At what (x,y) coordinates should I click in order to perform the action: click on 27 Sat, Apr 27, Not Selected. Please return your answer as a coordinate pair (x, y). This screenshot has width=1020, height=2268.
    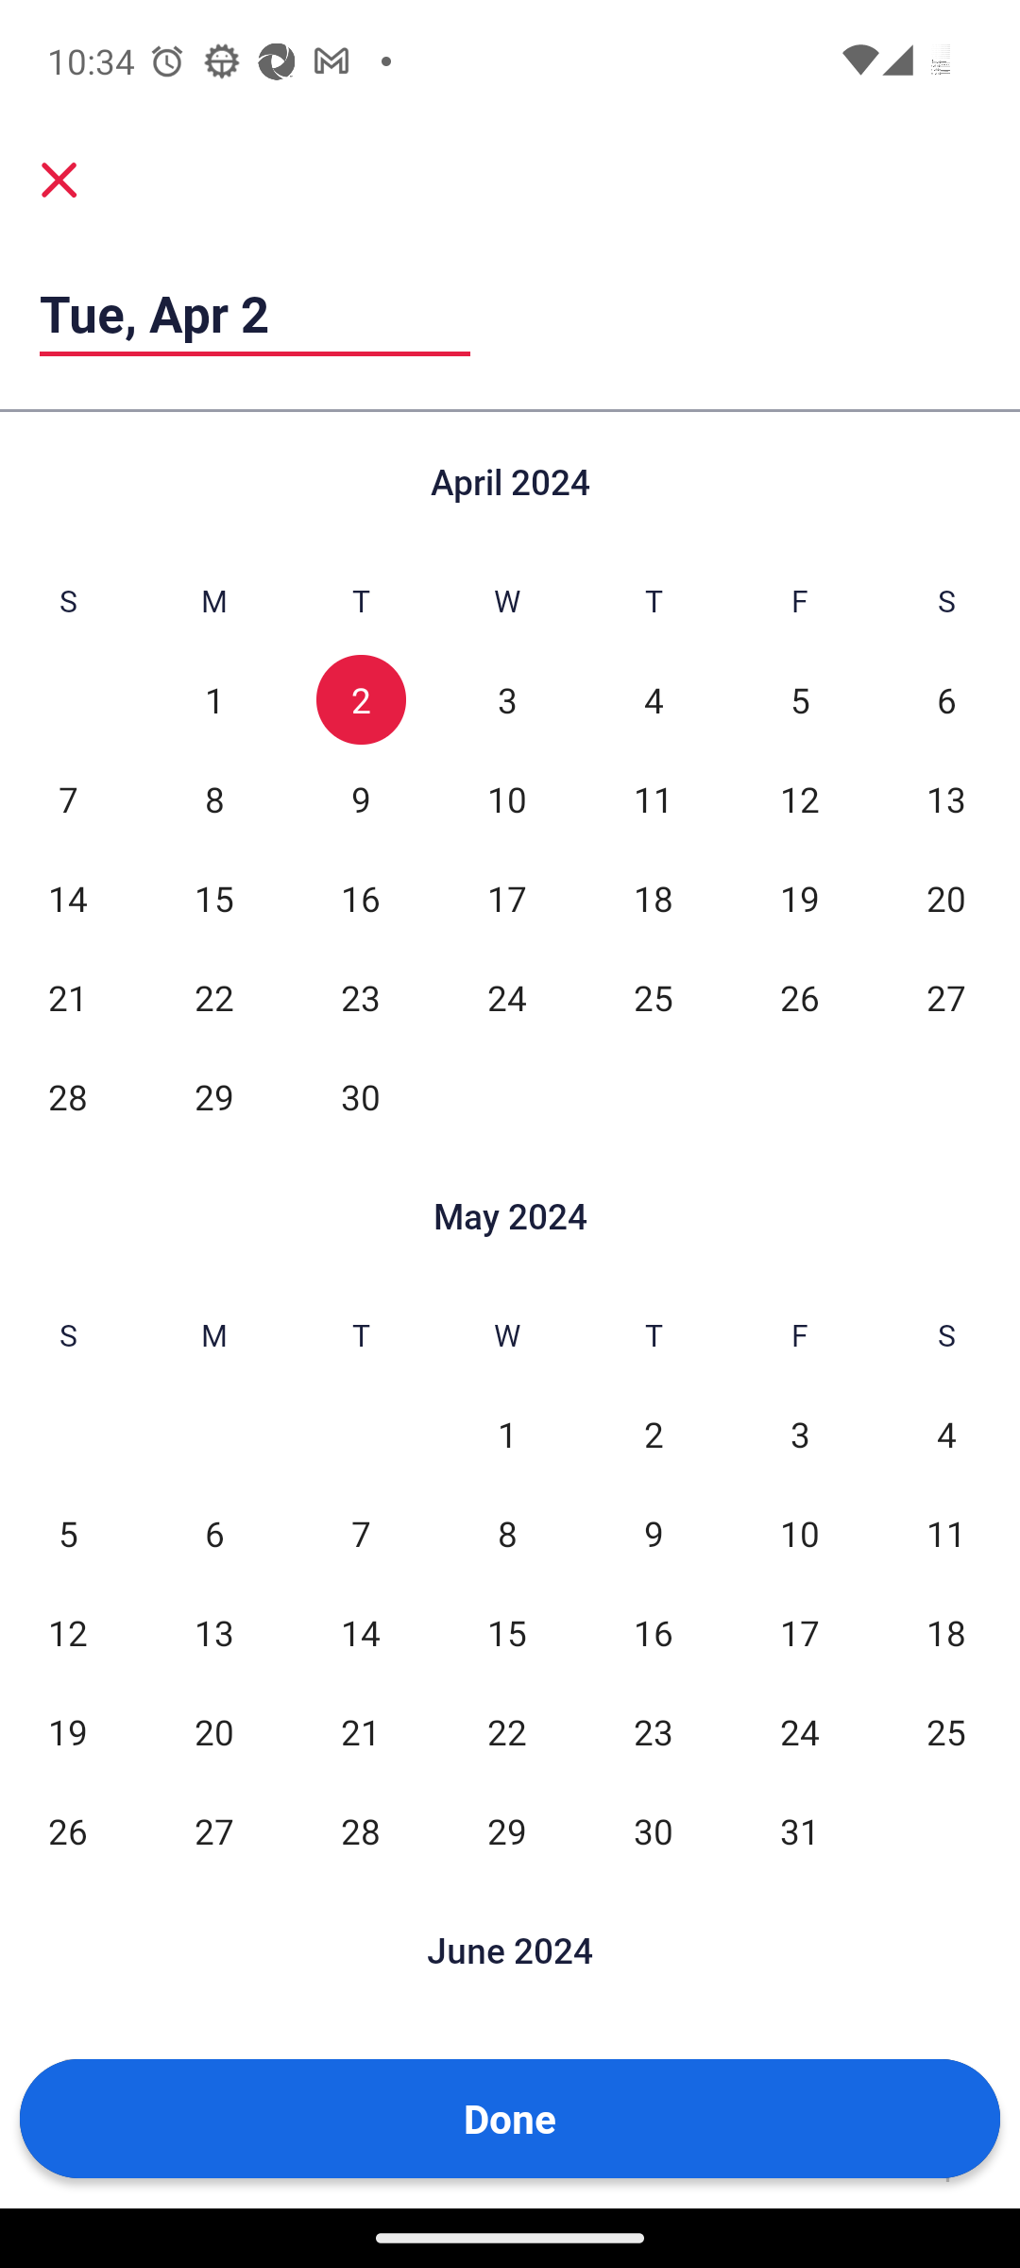
    Looking at the image, I should click on (946, 998).